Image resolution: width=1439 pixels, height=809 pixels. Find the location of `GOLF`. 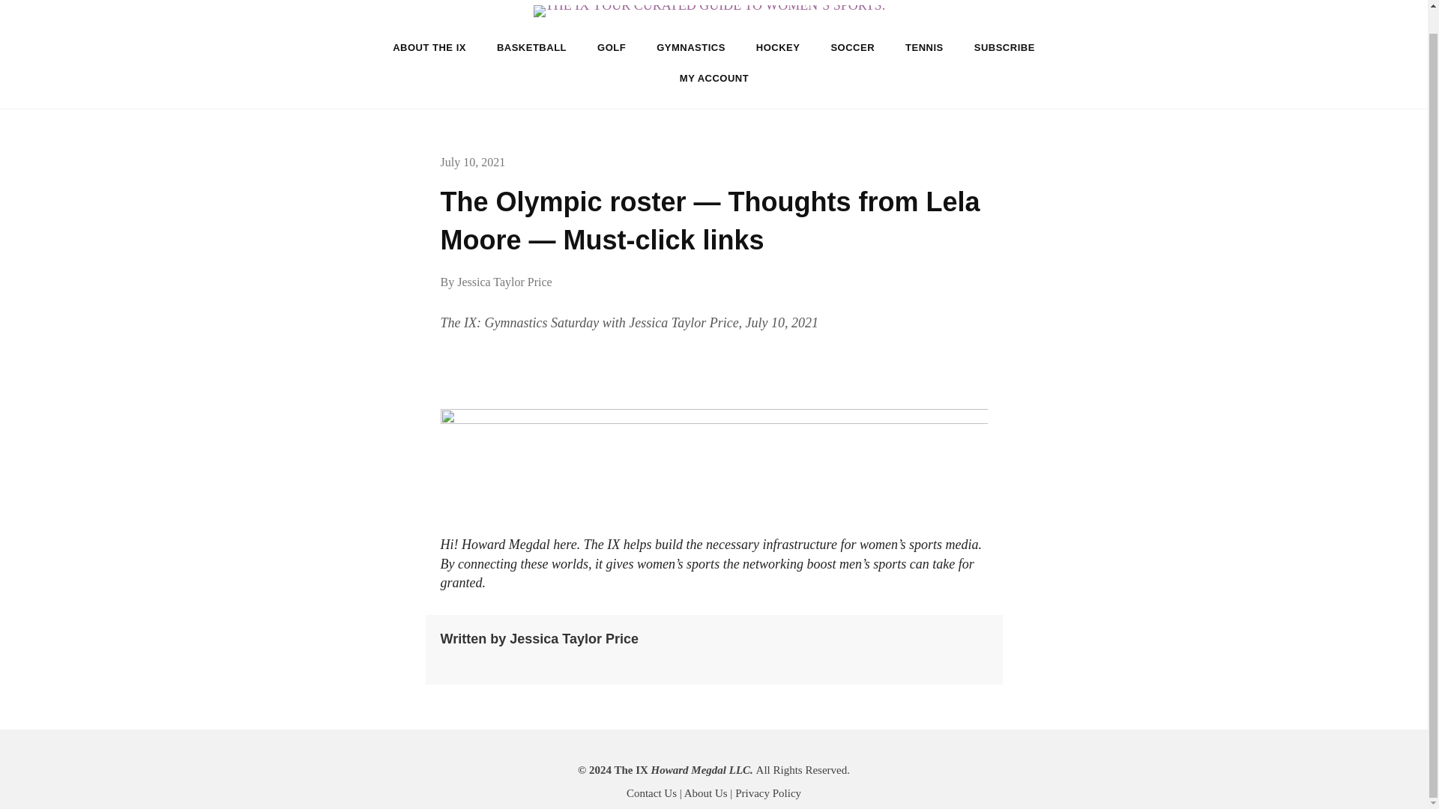

GOLF is located at coordinates (612, 48).